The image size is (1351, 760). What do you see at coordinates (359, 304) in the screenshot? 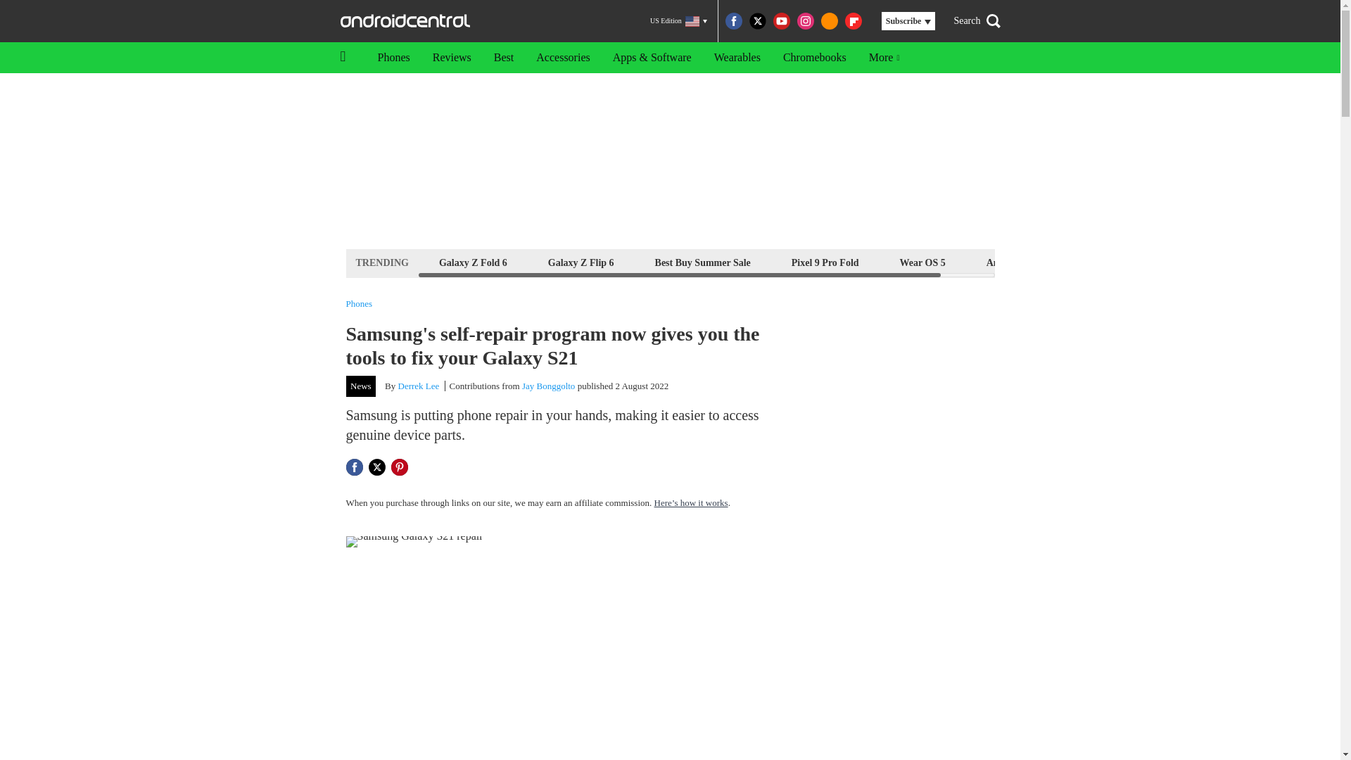
I see `Phones` at bounding box center [359, 304].